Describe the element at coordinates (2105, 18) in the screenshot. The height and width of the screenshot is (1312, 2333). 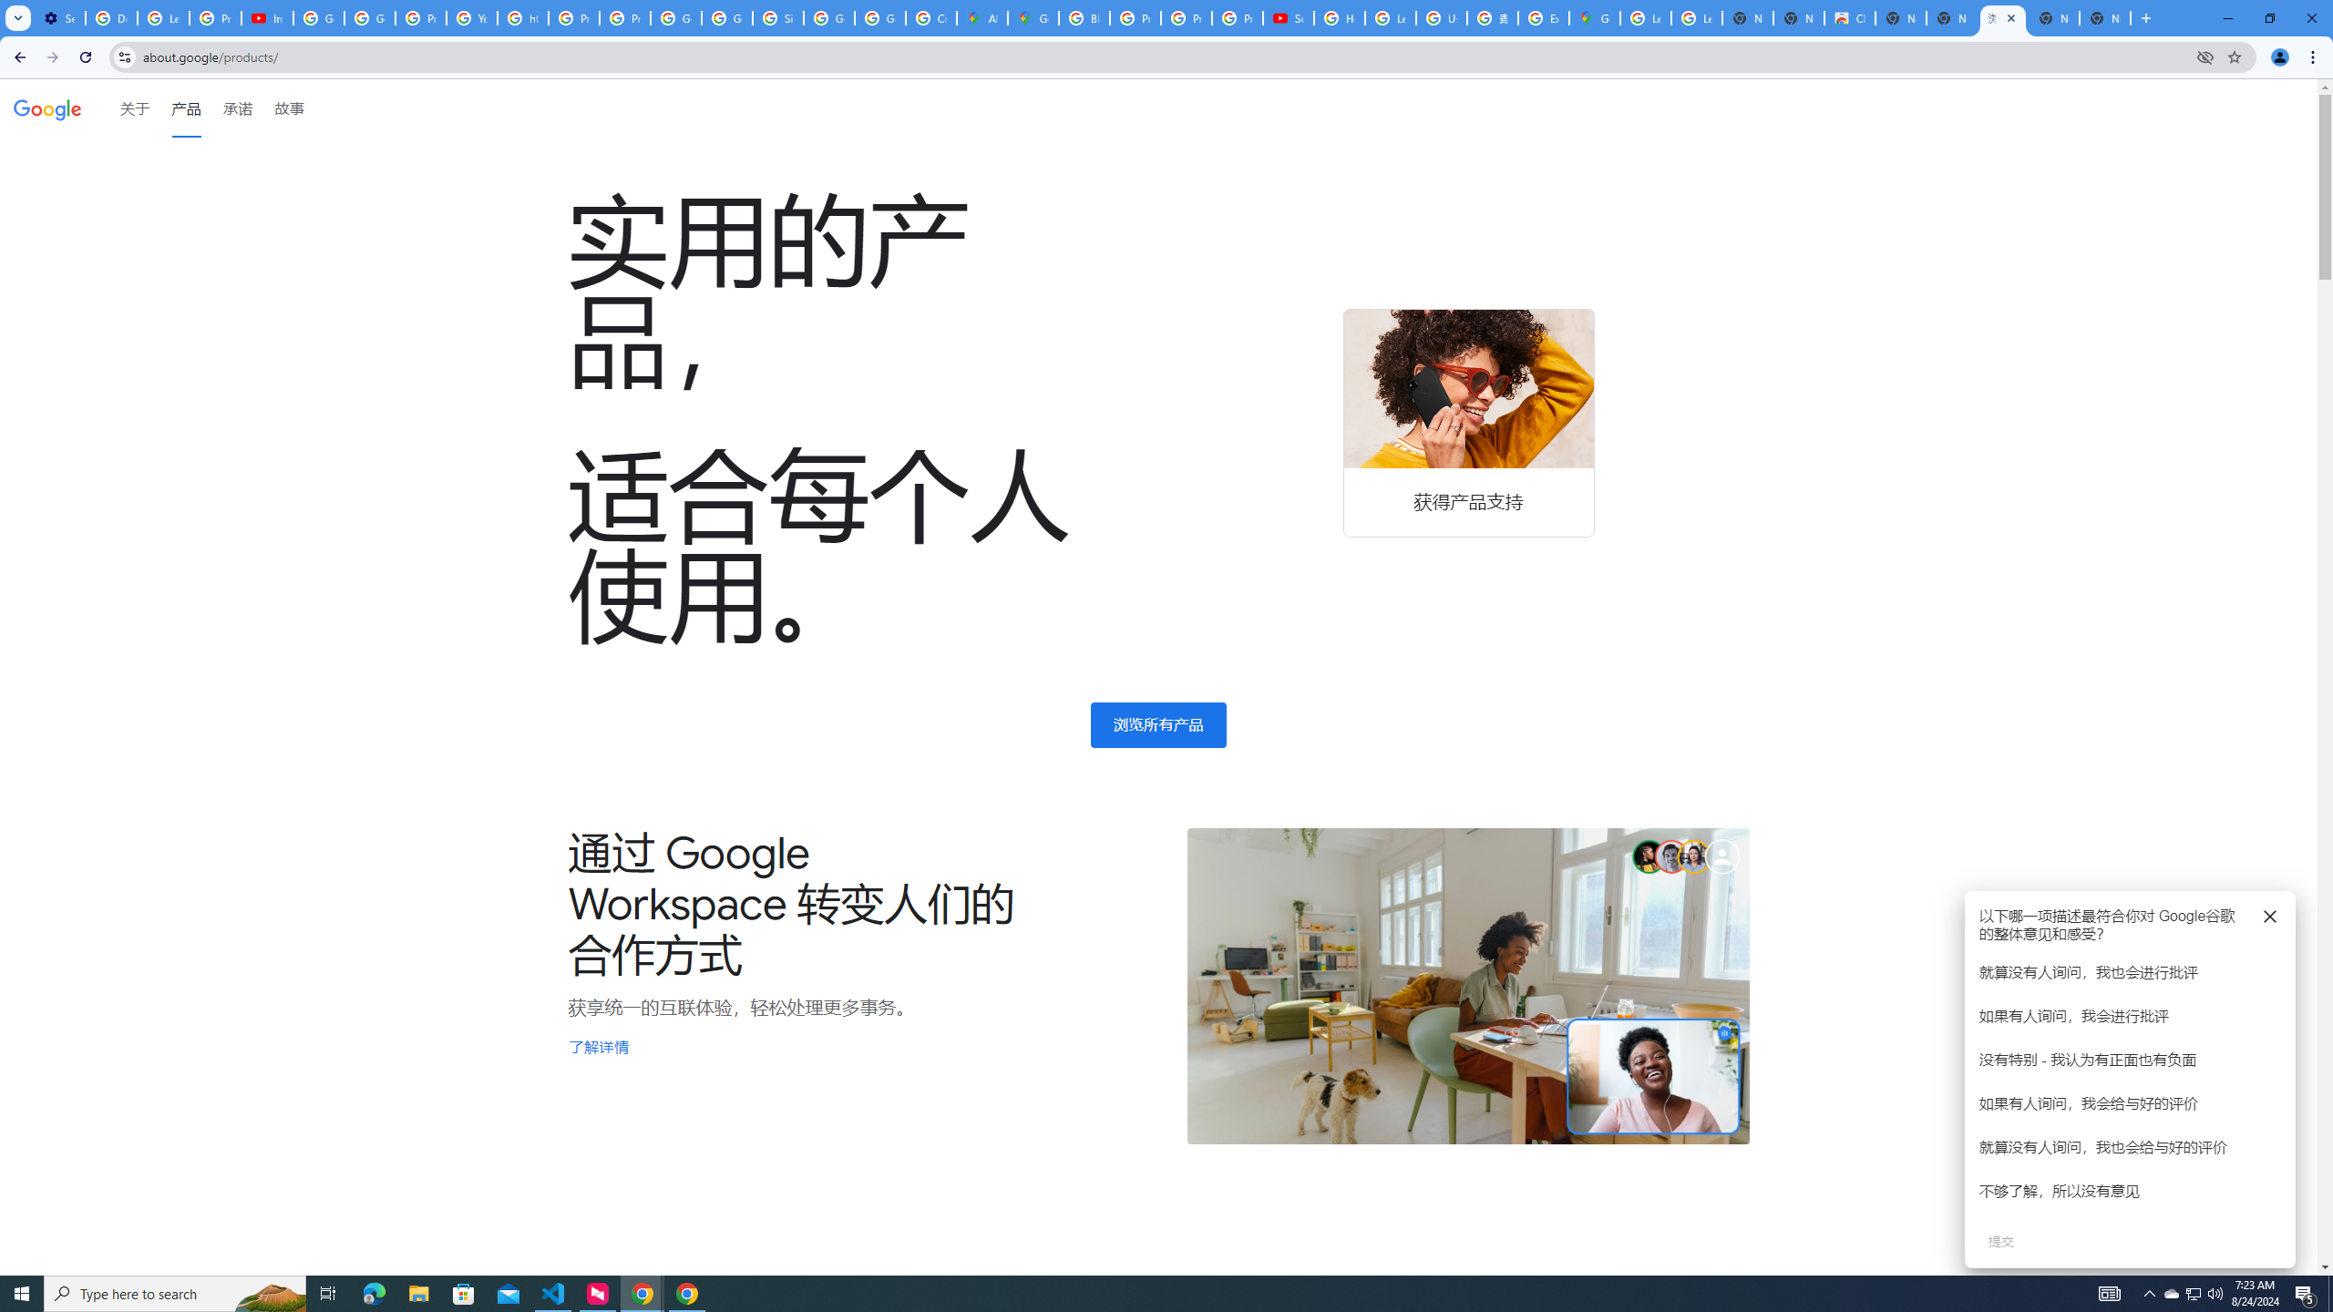
I see `New Tab` at that location.